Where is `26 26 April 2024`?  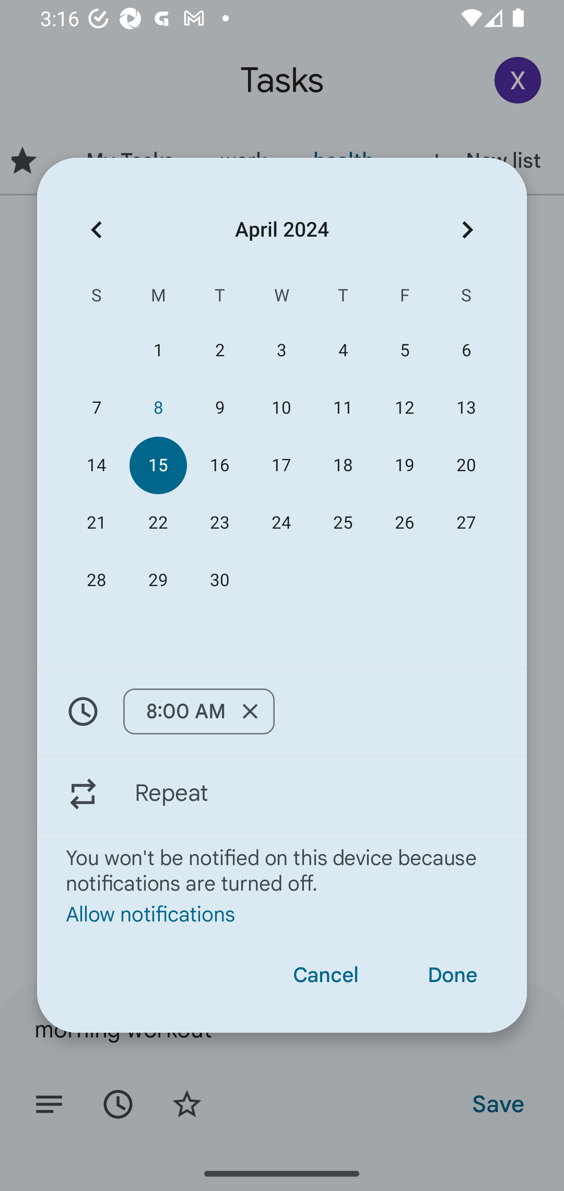
26 26 April 2024 is located at coordinates (404, 522).